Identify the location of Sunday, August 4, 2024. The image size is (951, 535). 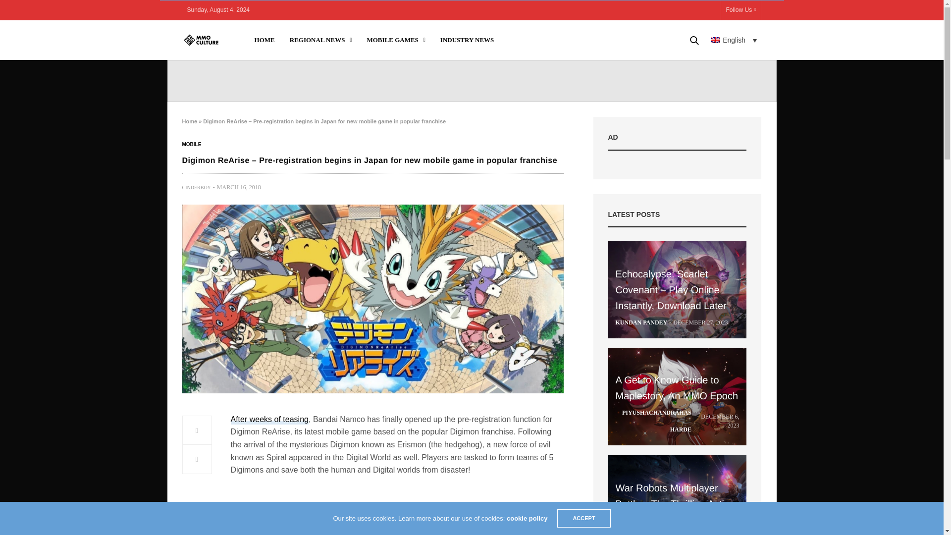
(218, 10).